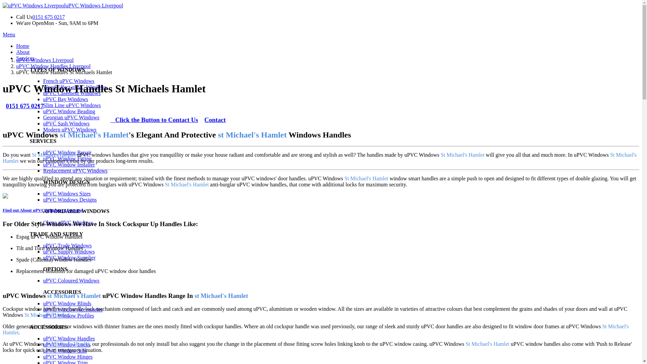 This screenshot has width=647, height=364. I want to click on uPVC Windows Sizes, so click(67, 193).